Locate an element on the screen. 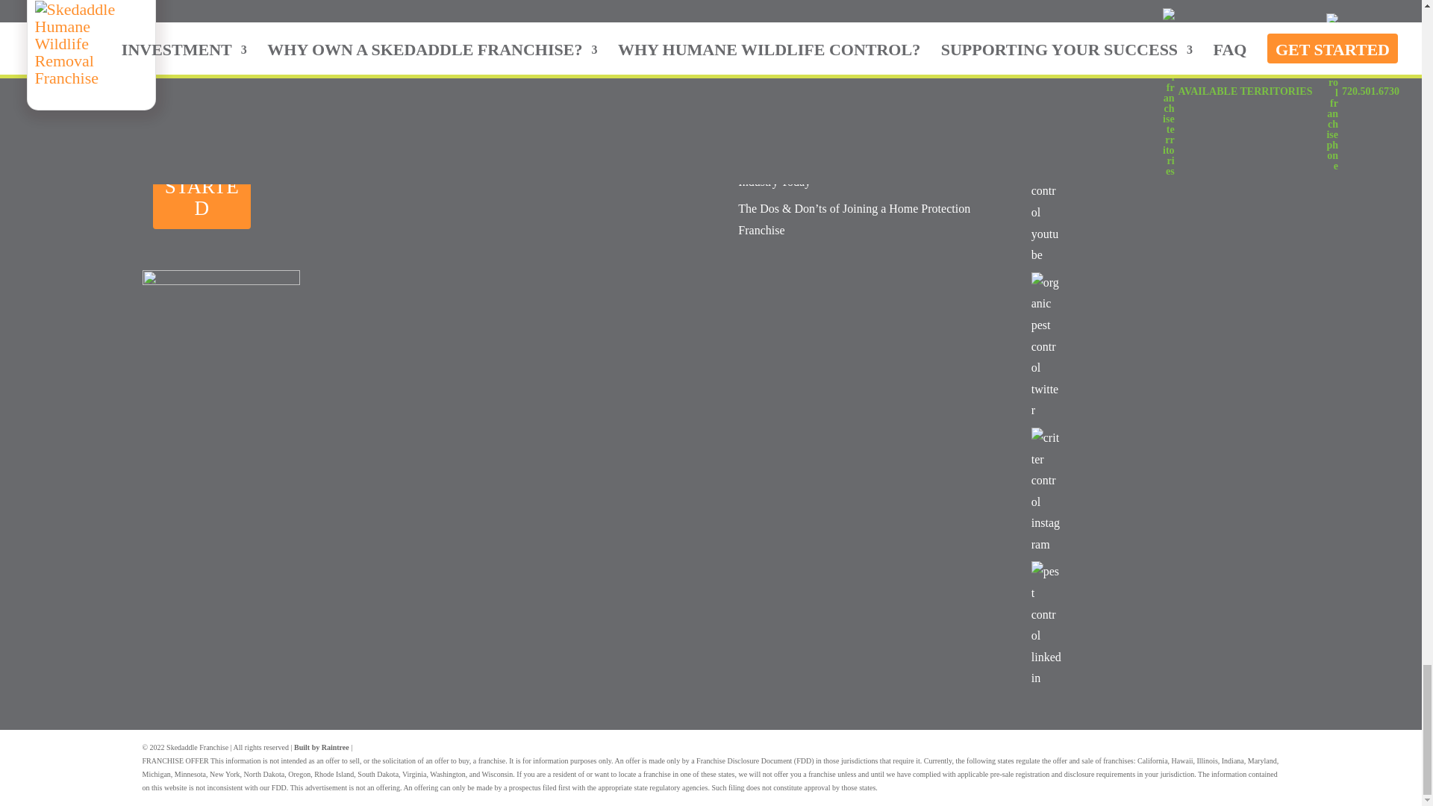 The height and width of the screenshot is (806, 1433). What Makes Skedaddle Different? is located at coordinates (528, 151).